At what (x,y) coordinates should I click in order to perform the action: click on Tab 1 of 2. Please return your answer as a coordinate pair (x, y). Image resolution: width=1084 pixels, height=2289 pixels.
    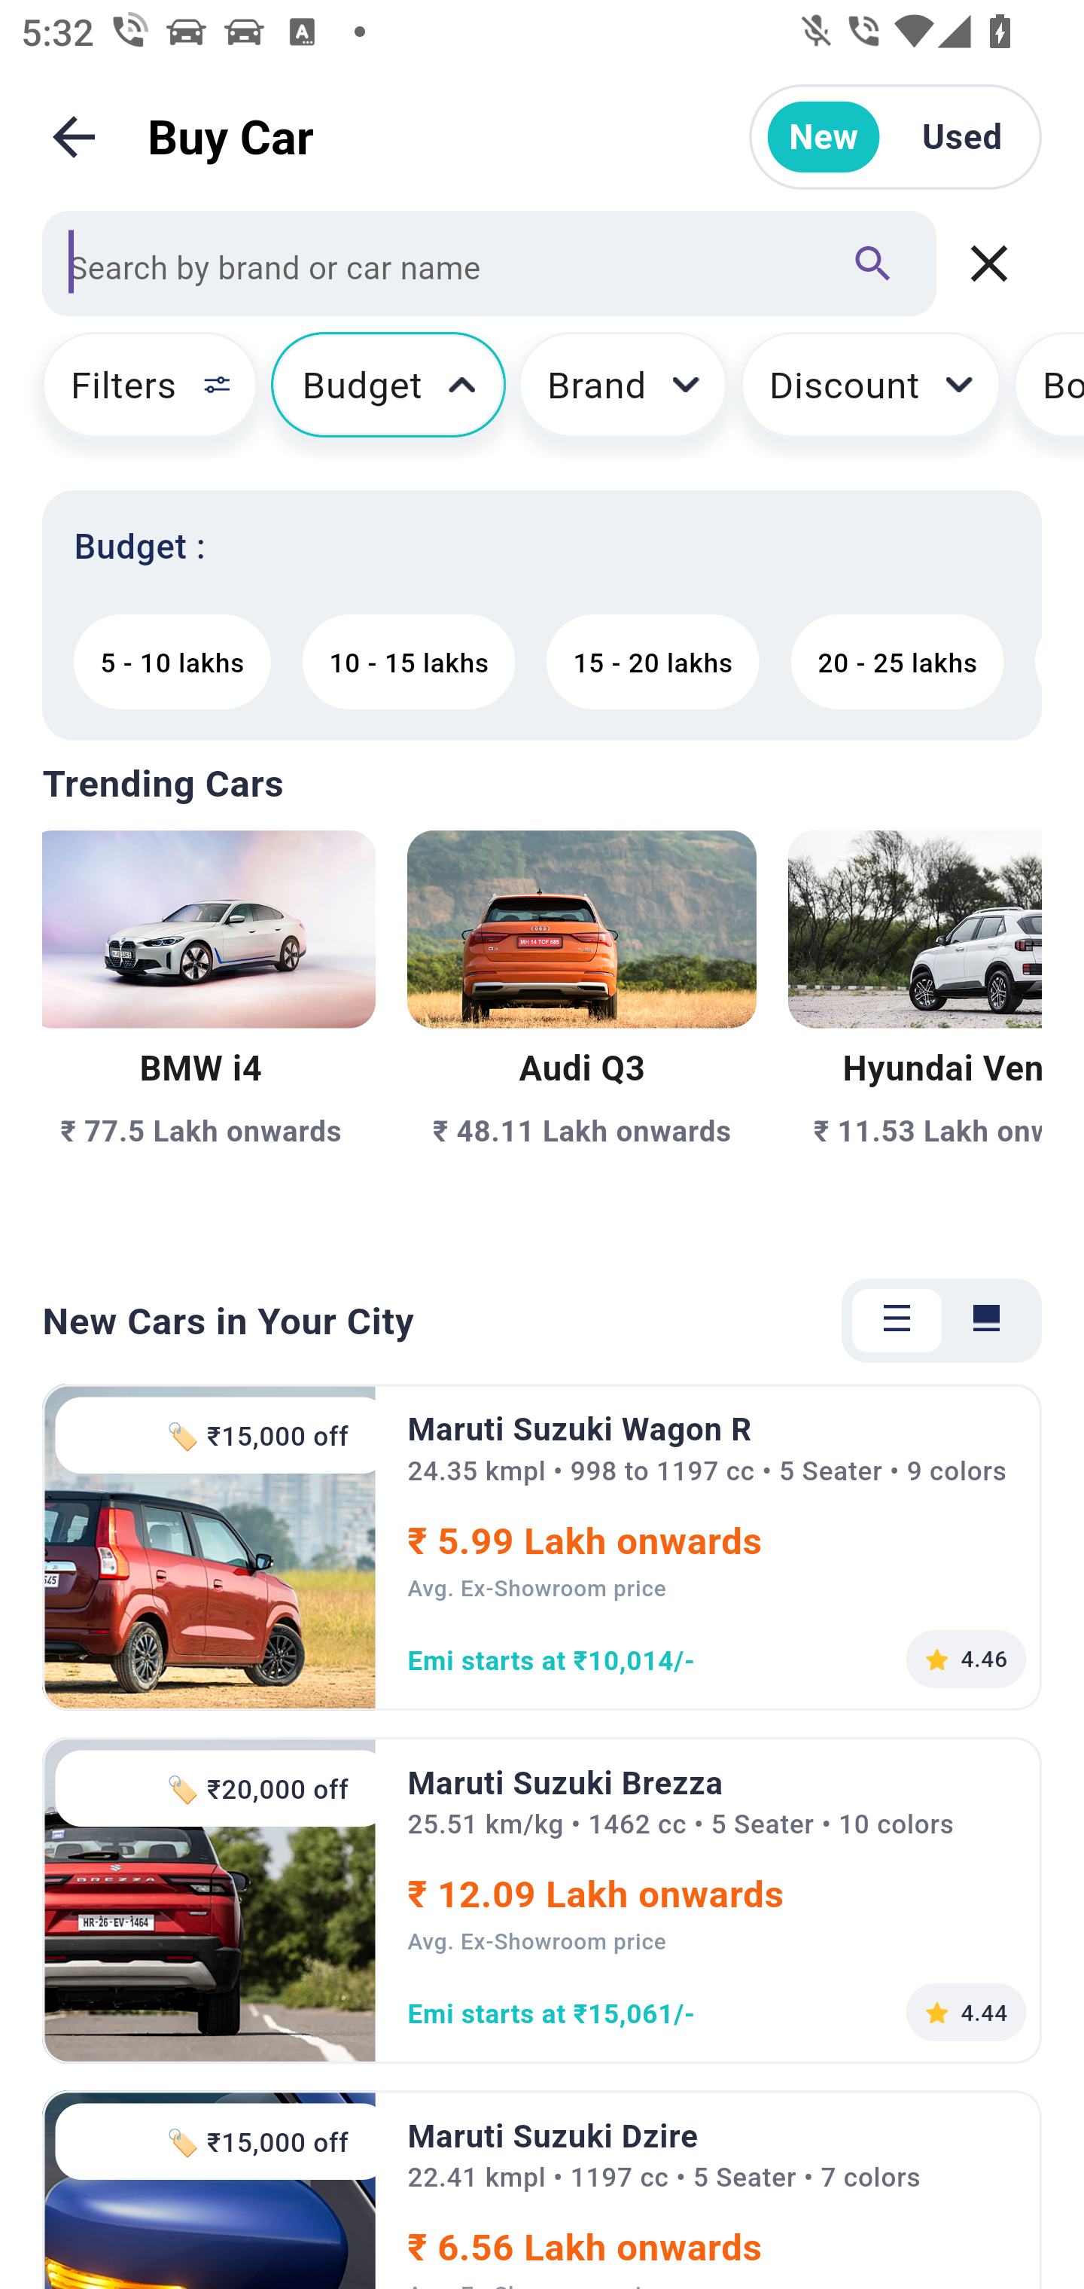
    Looking at the image, I should click on (897, 1321).